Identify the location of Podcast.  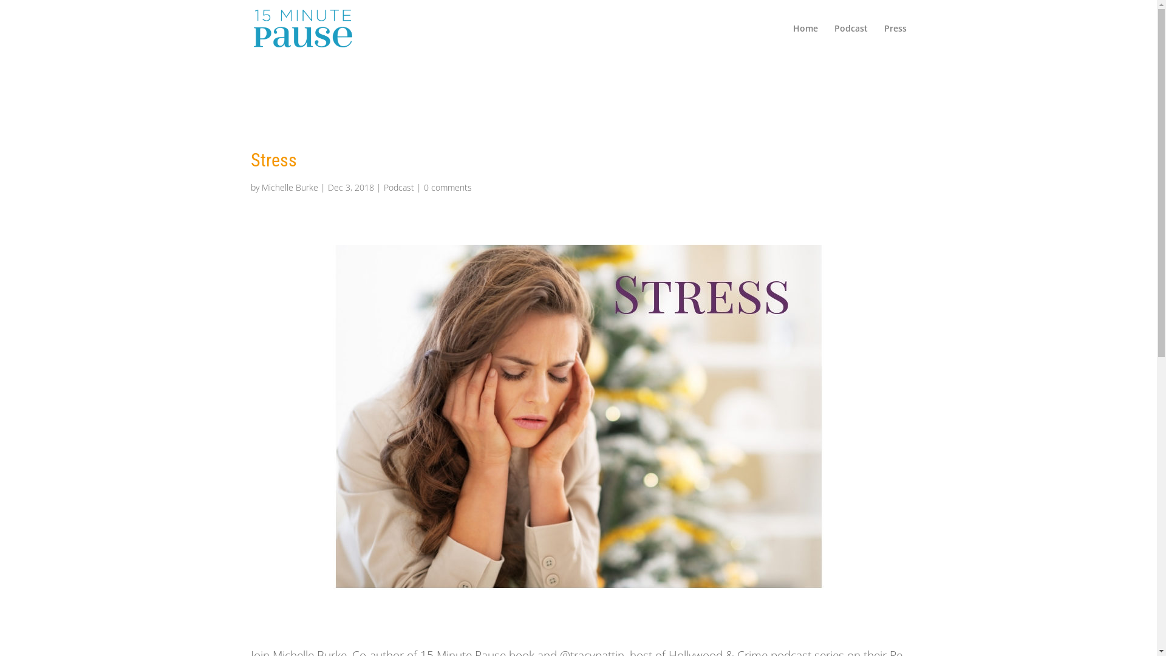
(851, 41).